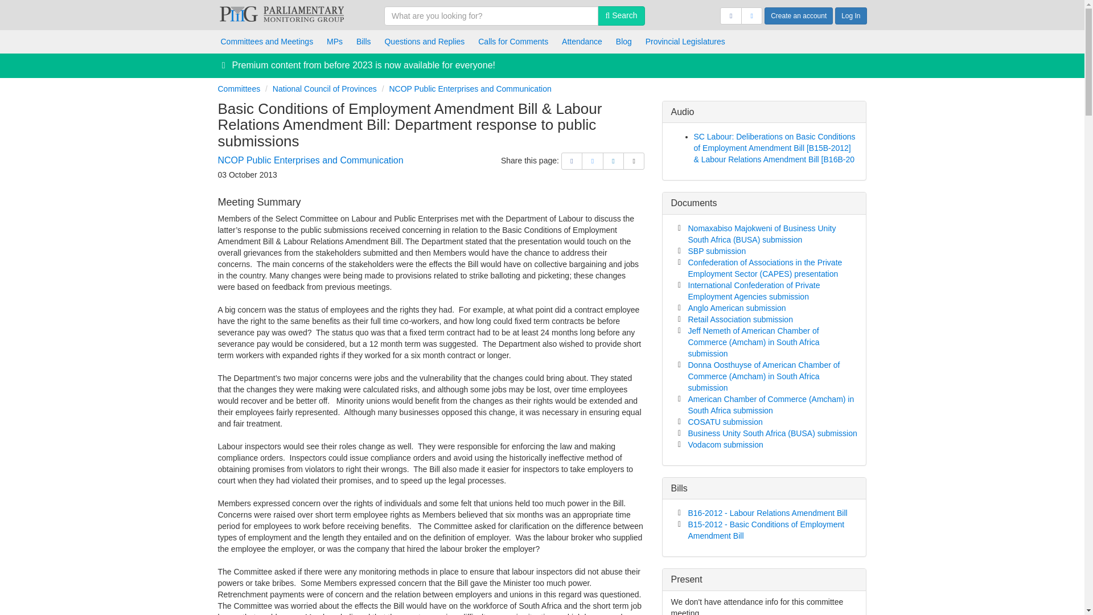 The image size is (1093, 615). Describe the element at coordinates (470, 89) in the screenshot. I see `NCOP Public Enterprises and Communication` at that location.